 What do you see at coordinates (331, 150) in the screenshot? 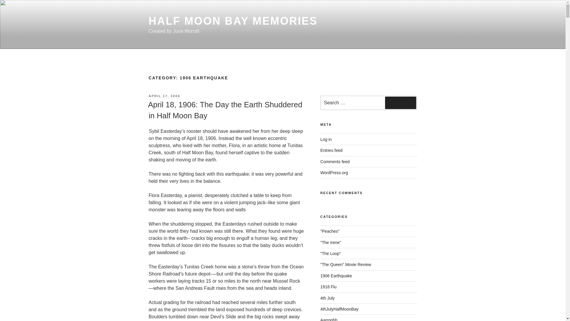
I see `Entries feed` at bounding box center [331, 150].